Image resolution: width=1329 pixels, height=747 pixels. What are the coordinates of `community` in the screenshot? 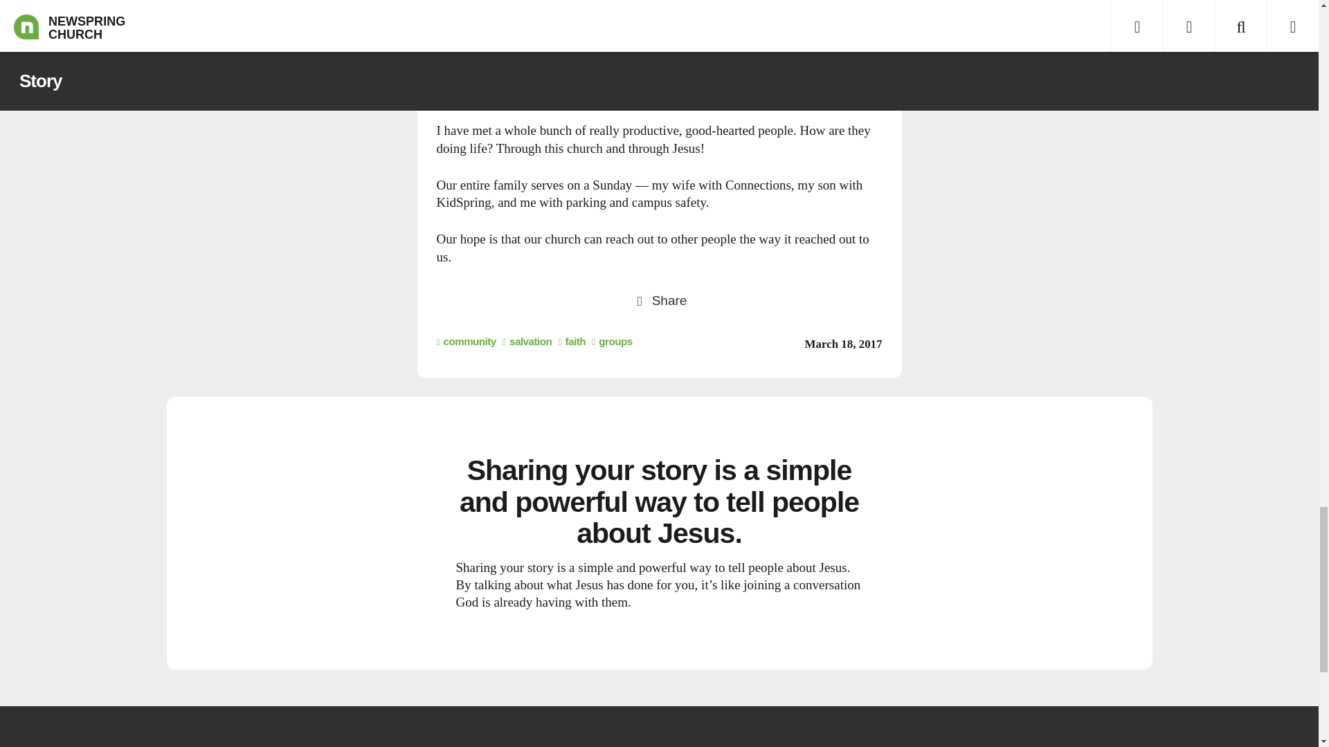 It's located at (465, 341).